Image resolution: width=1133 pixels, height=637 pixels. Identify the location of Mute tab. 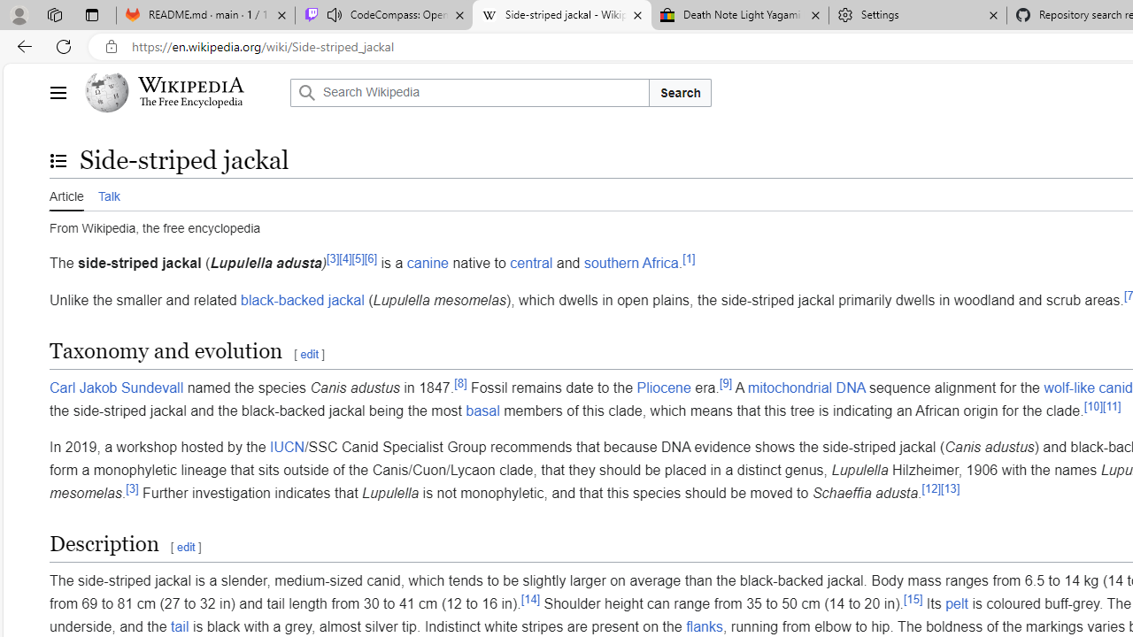
(335, 14).